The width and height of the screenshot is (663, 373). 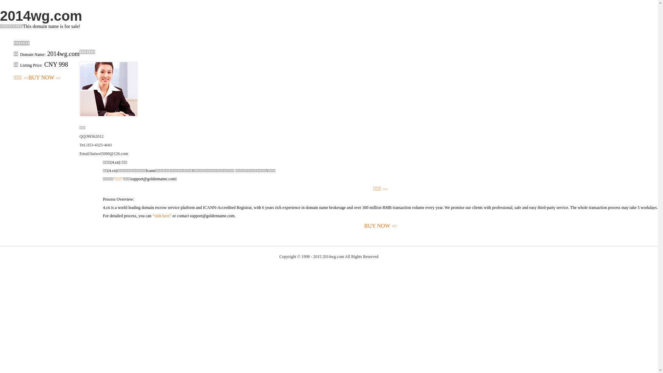 What do you see at coordinates (381, 226) in the screenshot?
I see `BUY NOW>>` at bounding box center [381, 226].